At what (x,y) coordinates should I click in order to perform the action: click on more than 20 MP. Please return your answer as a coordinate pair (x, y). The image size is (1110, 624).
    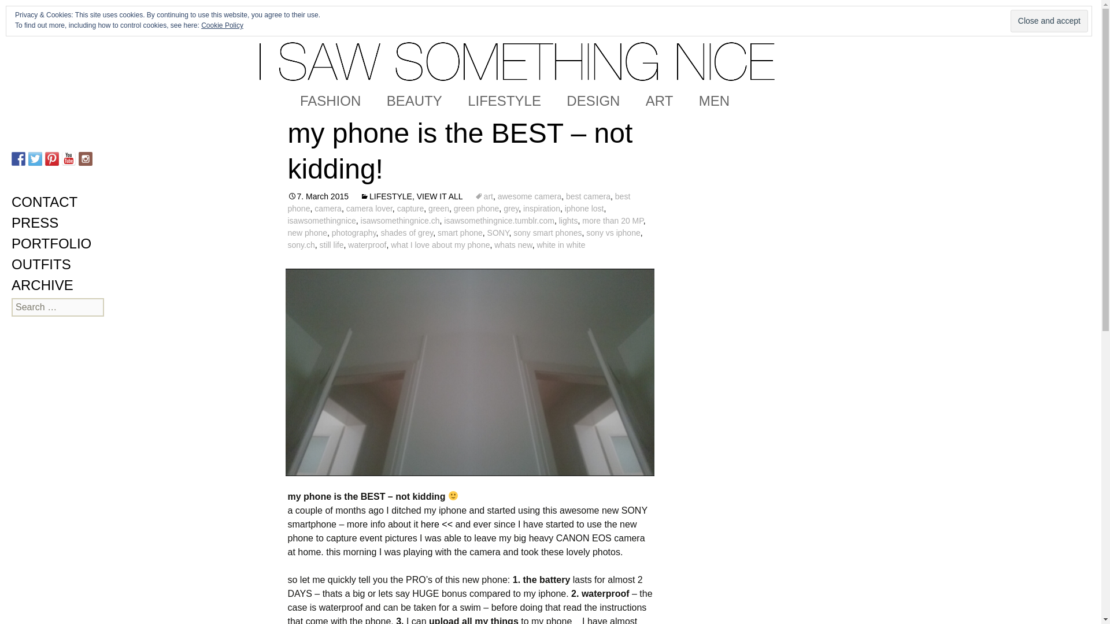
    Looking at the image, I should click on (613, 220).